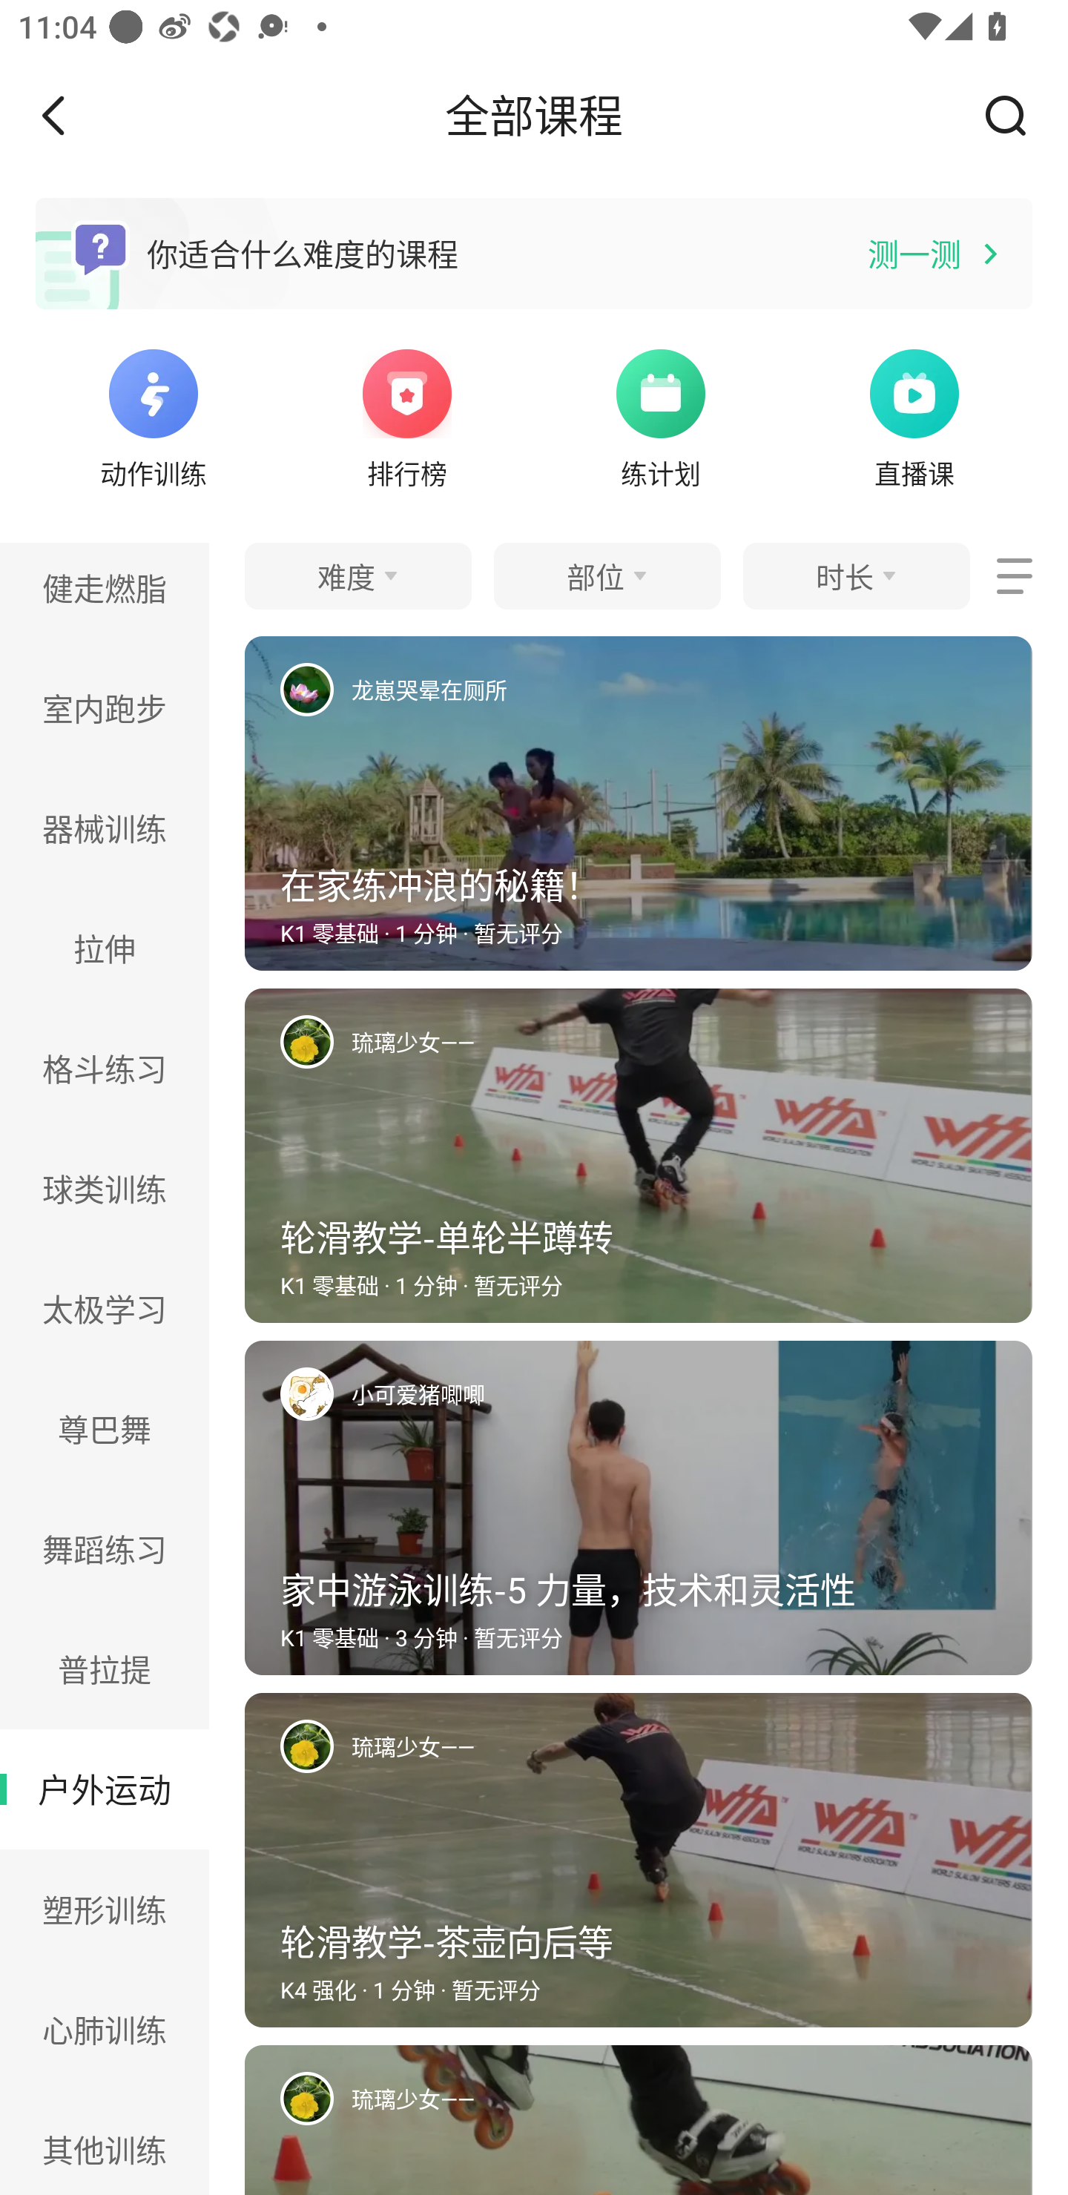  Describe the element at coordinates (105, 948) in the screenshot. I see `拉伸` at that location.